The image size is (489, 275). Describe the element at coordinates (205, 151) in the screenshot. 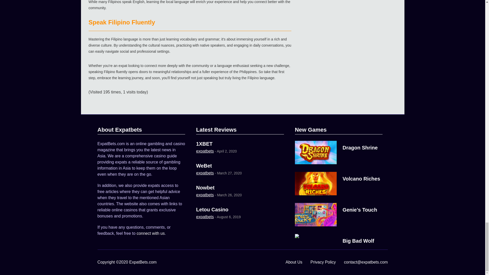

I see `Posts by expatbets` at that location.